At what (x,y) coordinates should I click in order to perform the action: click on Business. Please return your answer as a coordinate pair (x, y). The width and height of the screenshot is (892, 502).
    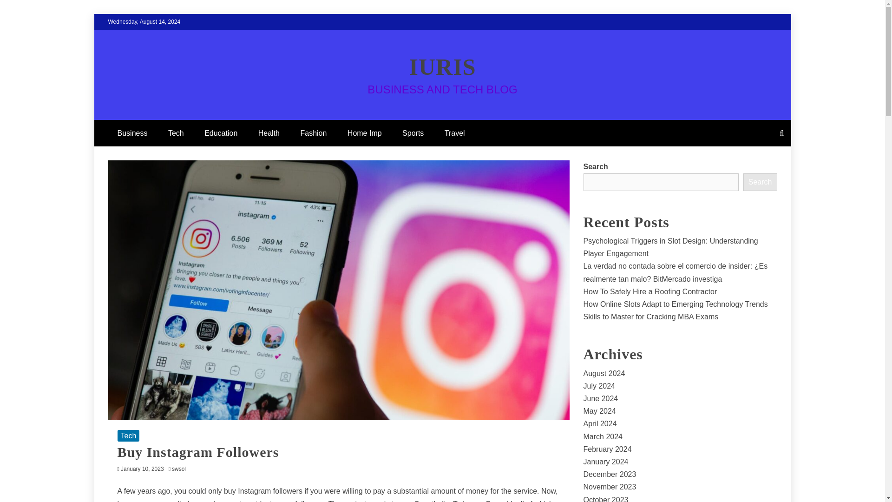
    Looking at the image, I should click on (132, 133).